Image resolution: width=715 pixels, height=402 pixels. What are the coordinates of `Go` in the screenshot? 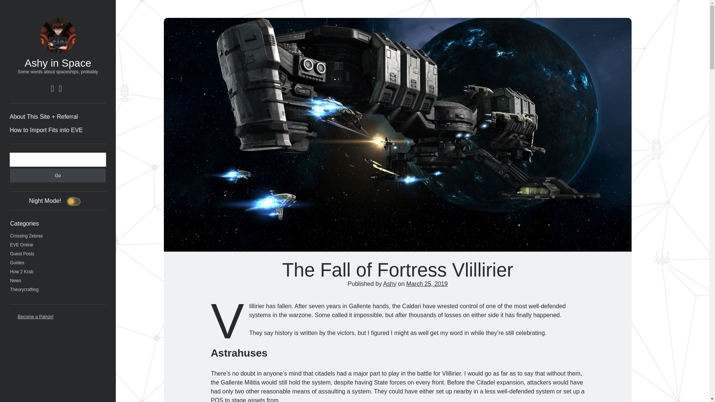 It's located at (58, 175).